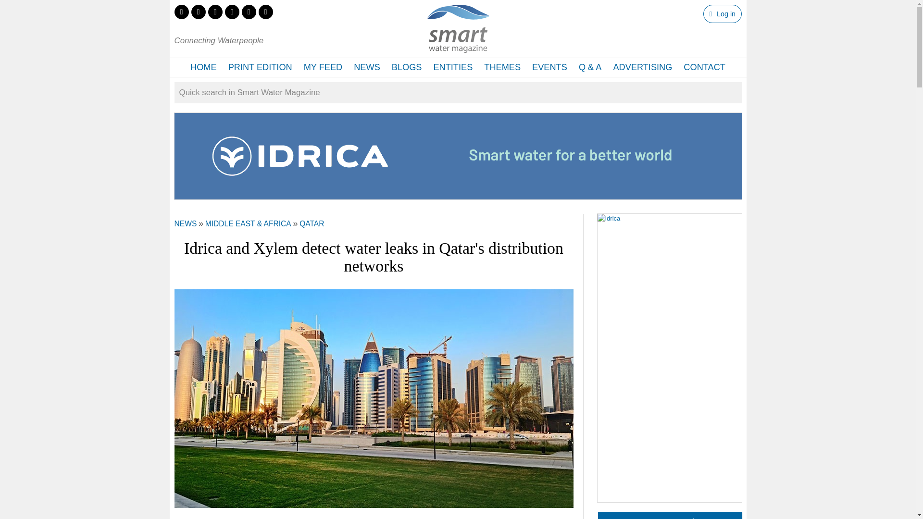 The width and height of the screenshot is (923, 519). Describe the element at coordinates (198, 12) in the screenshot. I see `Follow us on Facebook` at that location.